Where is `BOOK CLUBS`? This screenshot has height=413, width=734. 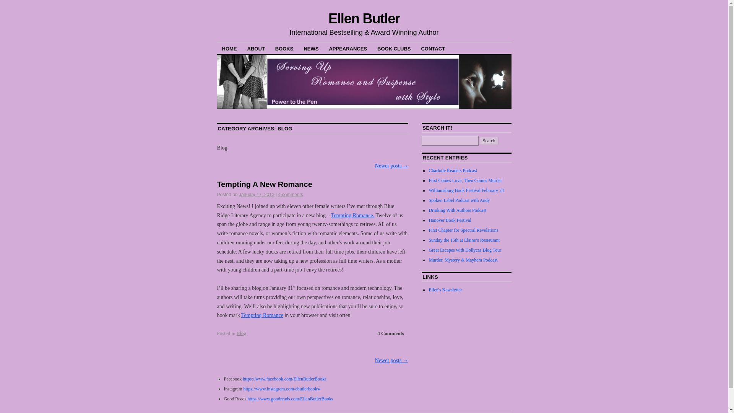 BOOK CLUBS is located at coordinates (394, 48).